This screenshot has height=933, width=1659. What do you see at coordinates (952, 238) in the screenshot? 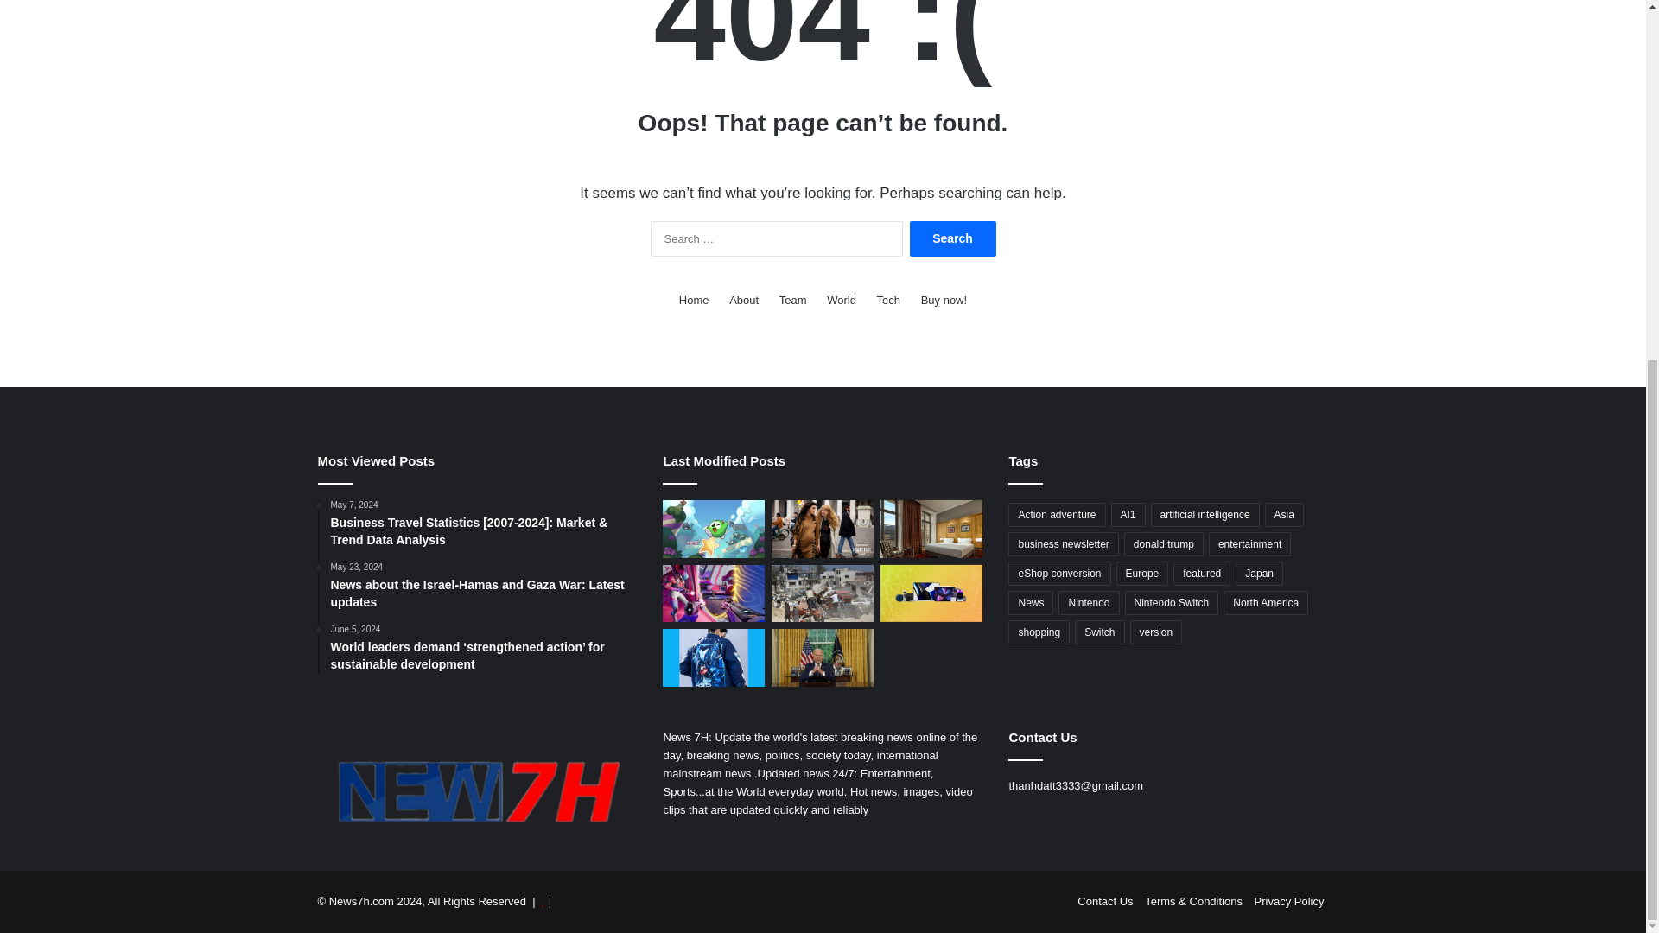
I see `Search` at bounding box center [952, 238].